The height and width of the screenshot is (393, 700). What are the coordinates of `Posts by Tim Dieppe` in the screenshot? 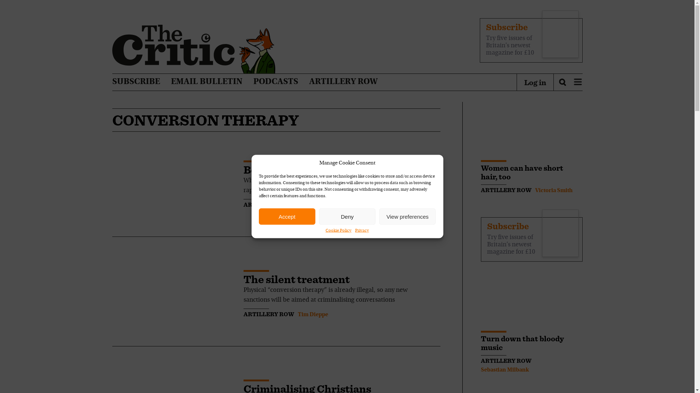 It's located at (312, 314).